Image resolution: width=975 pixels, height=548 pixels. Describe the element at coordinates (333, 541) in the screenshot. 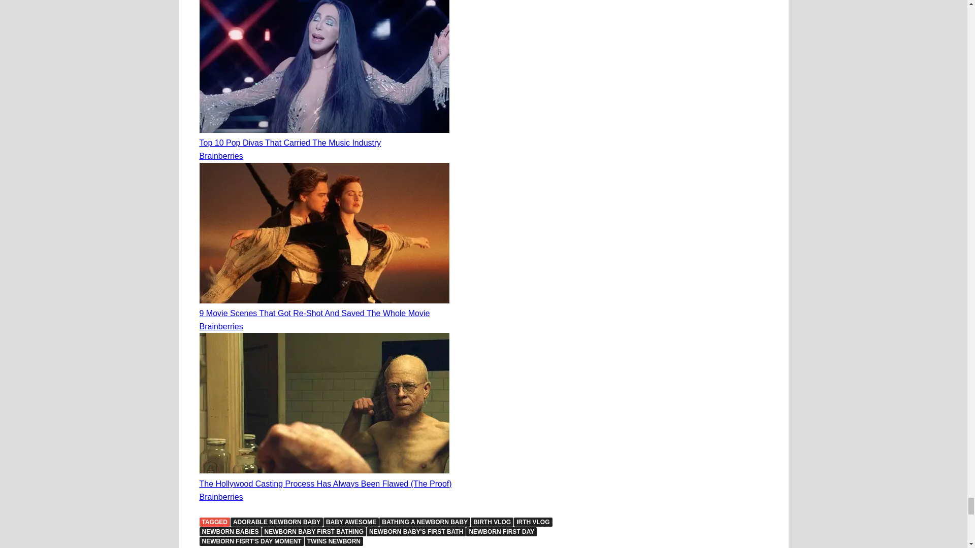

I see `TWINS NEWBORN` at that location.